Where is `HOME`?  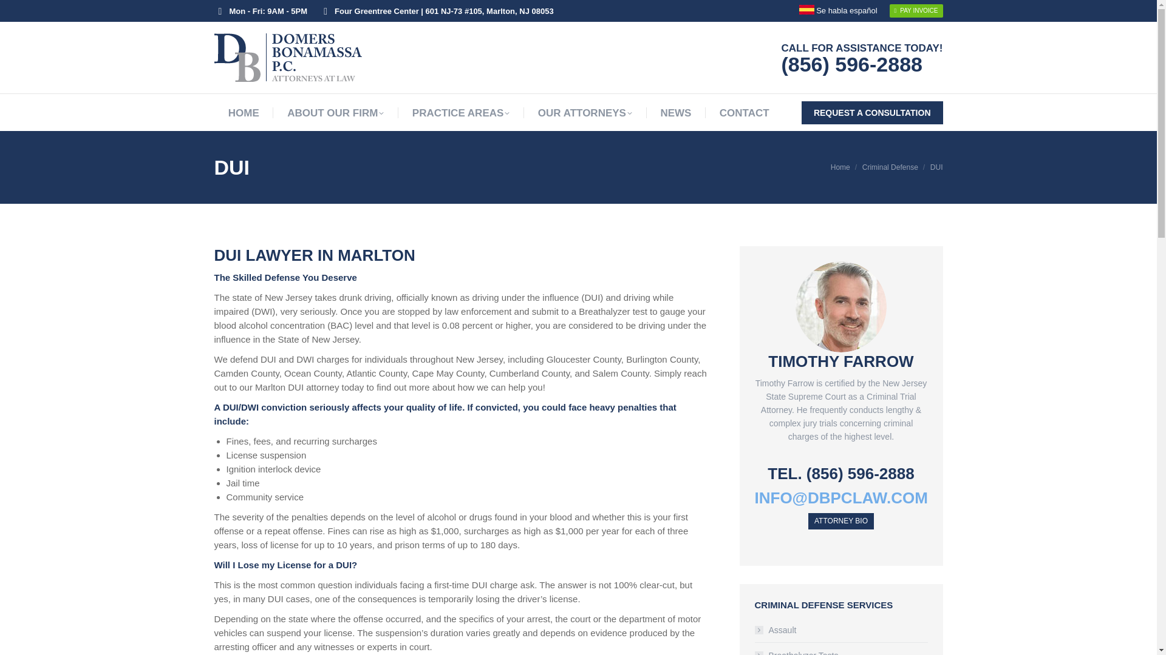
HOME is located at coordinates (244, 113).